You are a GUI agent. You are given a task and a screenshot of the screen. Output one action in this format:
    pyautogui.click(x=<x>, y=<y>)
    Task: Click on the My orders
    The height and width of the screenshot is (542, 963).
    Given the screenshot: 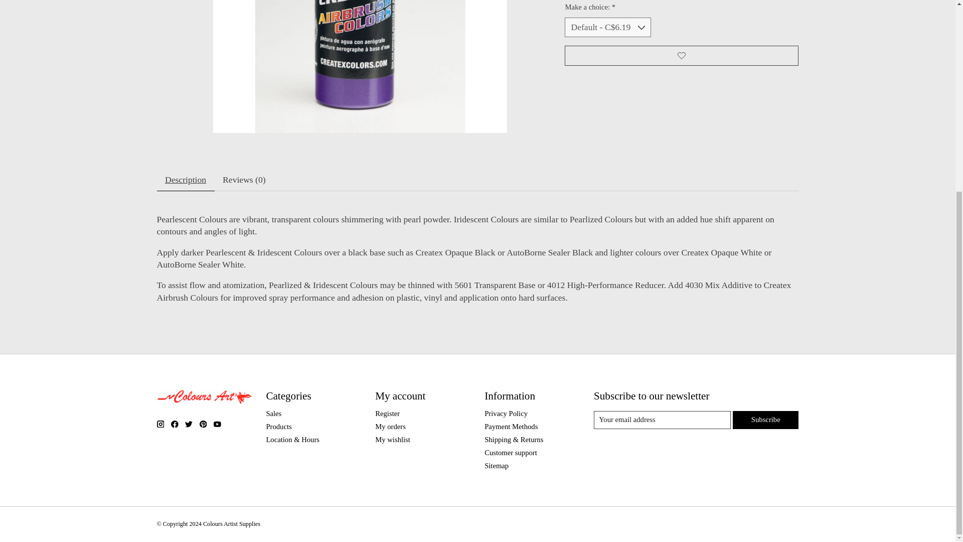 What is the action you would take?
    pyautogui.click(x=390, y=427)
    